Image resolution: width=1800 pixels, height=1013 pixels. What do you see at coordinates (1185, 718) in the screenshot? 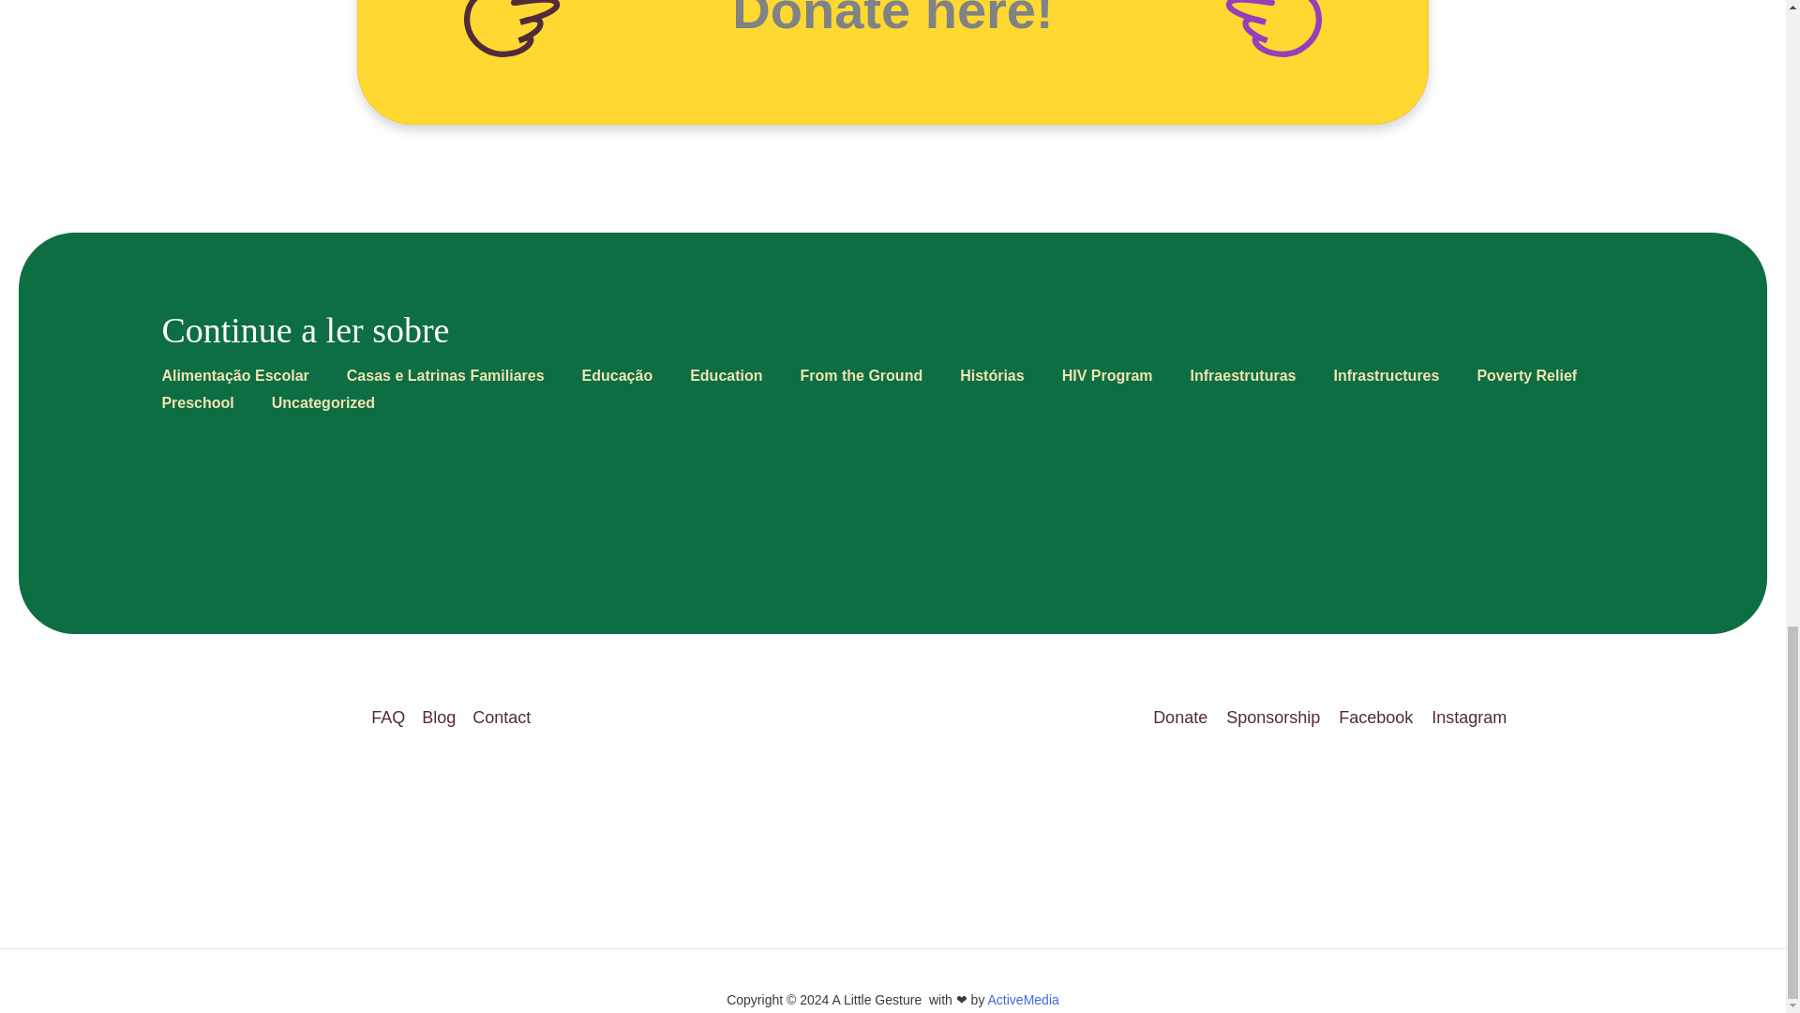
I see `Donate` at bounding box center [1185, 718].